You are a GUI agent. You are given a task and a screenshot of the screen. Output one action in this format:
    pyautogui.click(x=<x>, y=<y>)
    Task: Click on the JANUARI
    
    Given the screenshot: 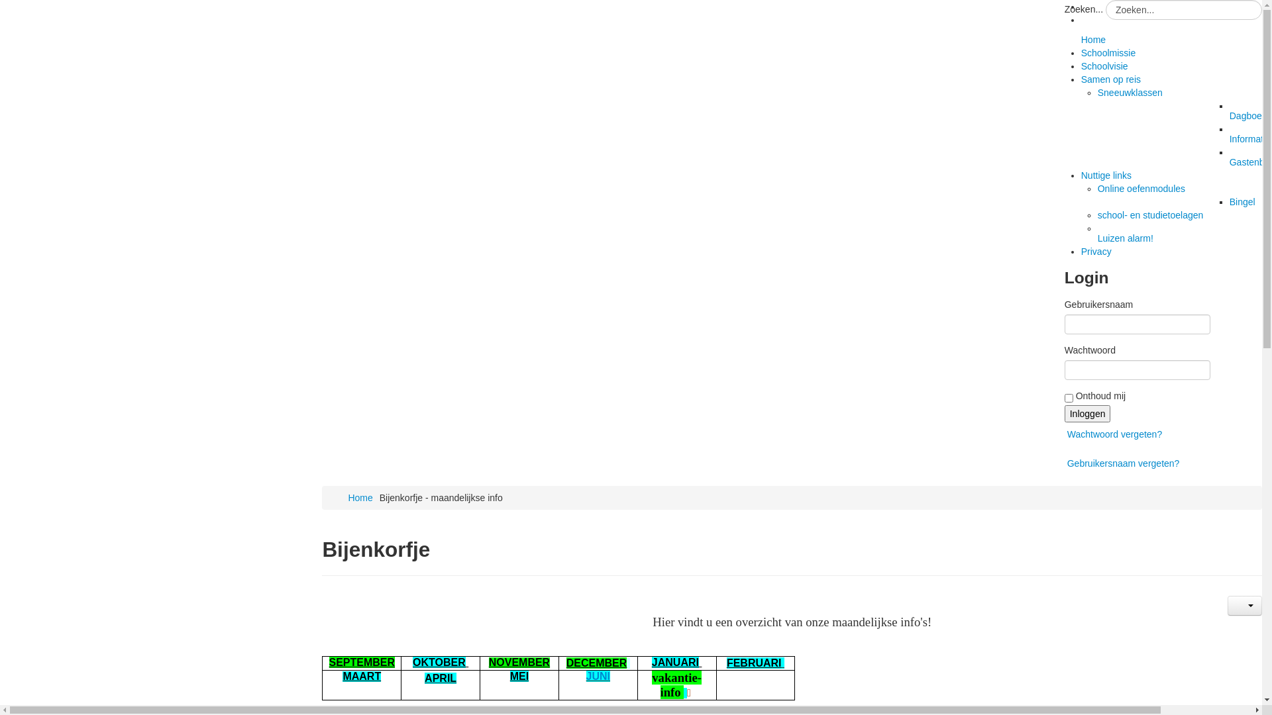 What is the action you would take?
    pyautogui.click(x=675, y=662)
    